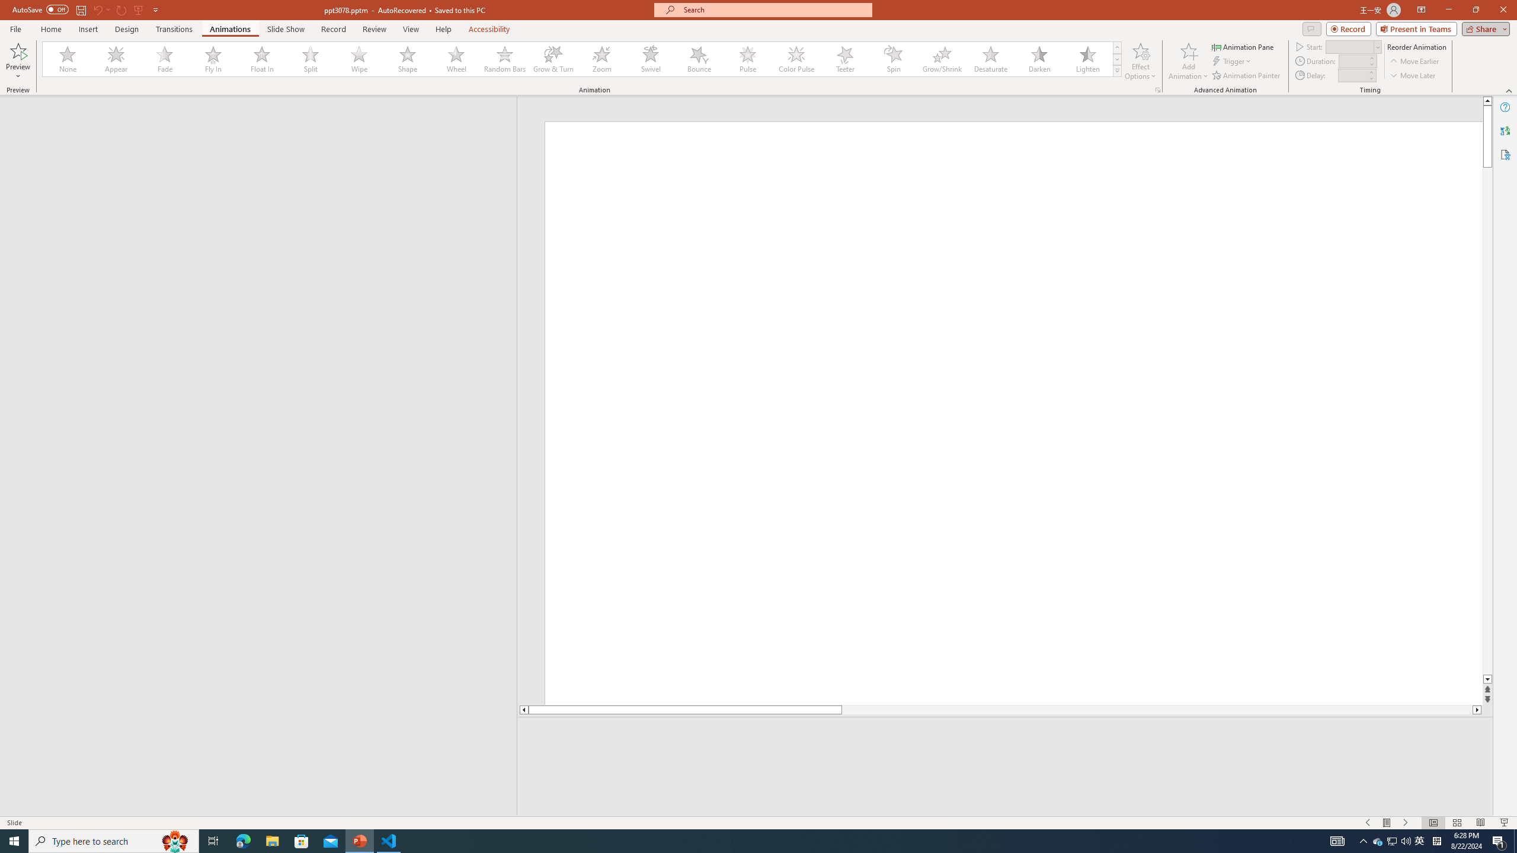 The image size is (1517, 853). Describe the element at coordinates (1387, 823) in the screenshot. I see `Menu On` at that location.